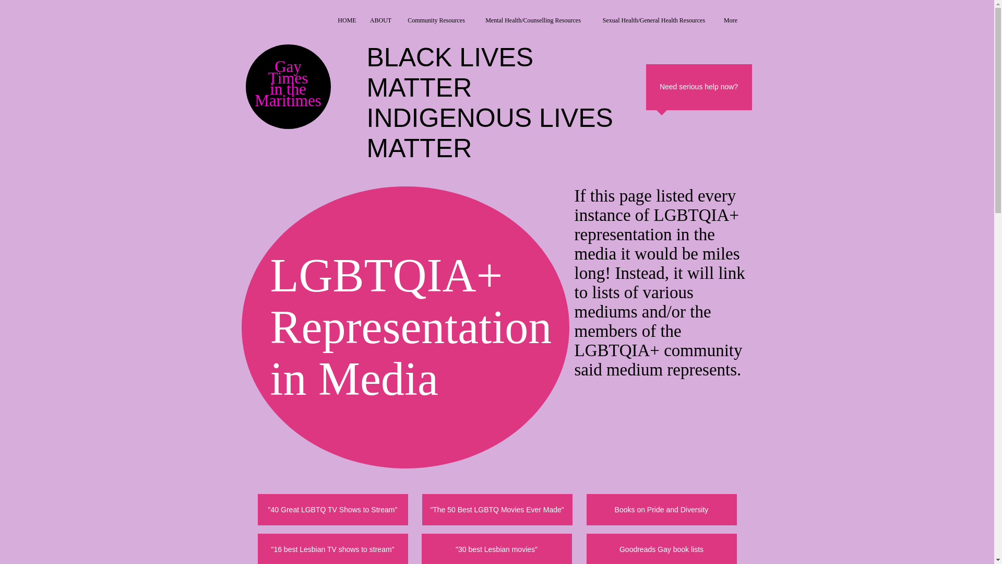 The image size is (1002, 564). I want to click on "40 Great LGBTQ TV Shows to Stream", so click(332, 510).